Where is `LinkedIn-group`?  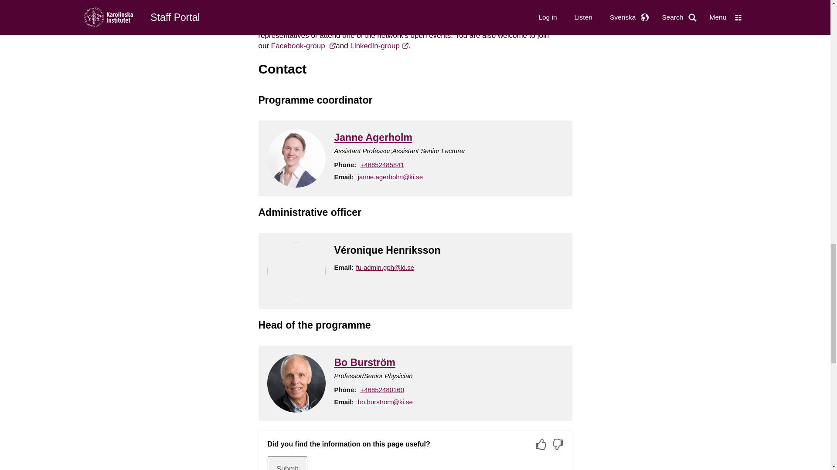
LinkedIn-group is located at coordinates (379, 46).